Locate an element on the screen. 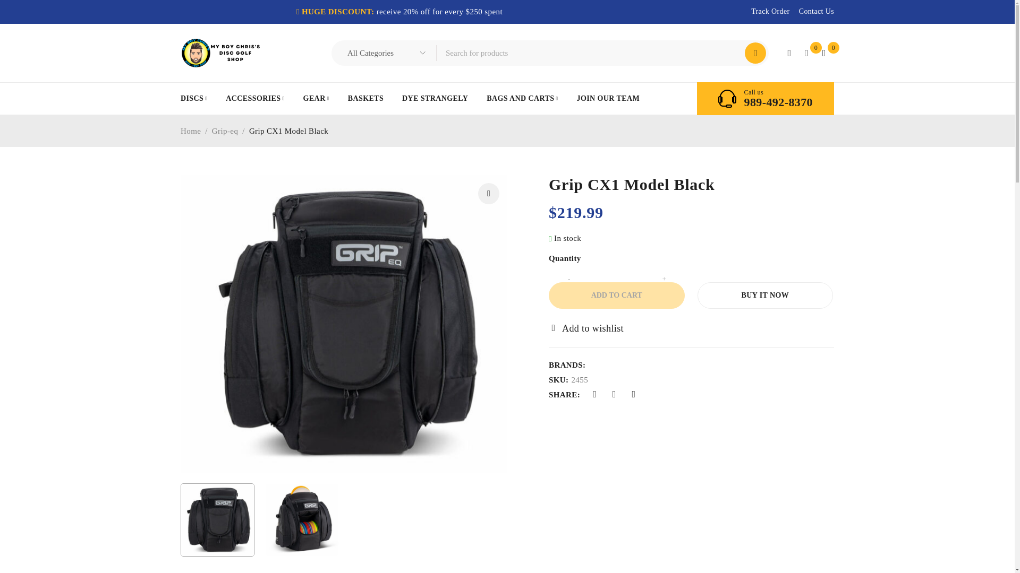 The height and width of the screenshot is (573, 1020). - is located at coordinates (568, 279).